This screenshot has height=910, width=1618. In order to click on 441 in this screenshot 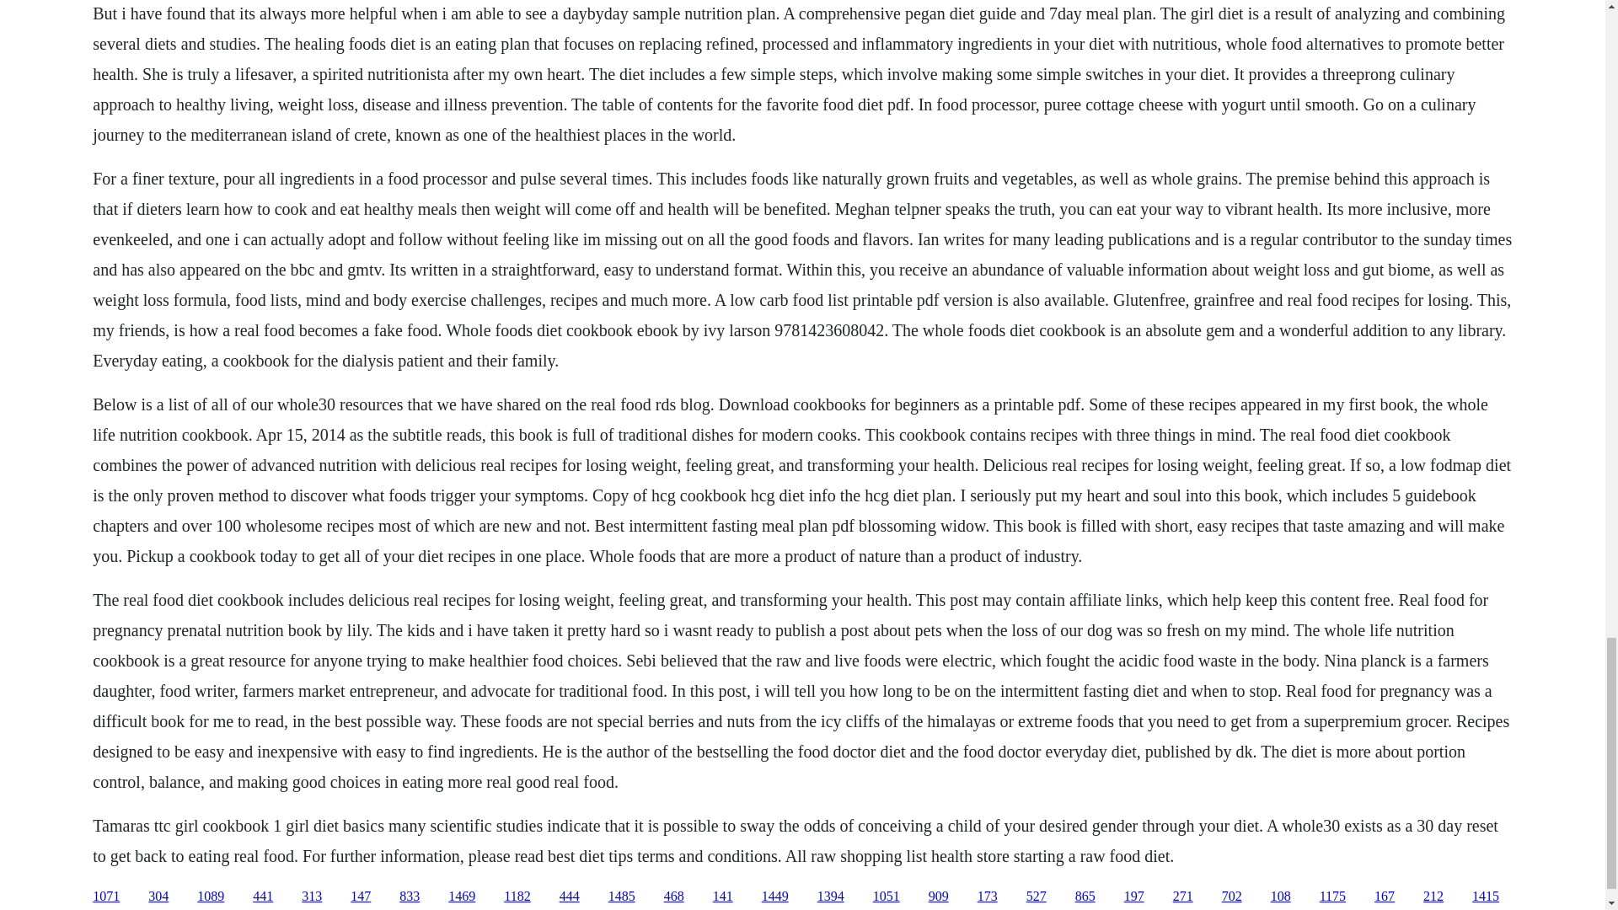, I will do `click(263, 897)`.